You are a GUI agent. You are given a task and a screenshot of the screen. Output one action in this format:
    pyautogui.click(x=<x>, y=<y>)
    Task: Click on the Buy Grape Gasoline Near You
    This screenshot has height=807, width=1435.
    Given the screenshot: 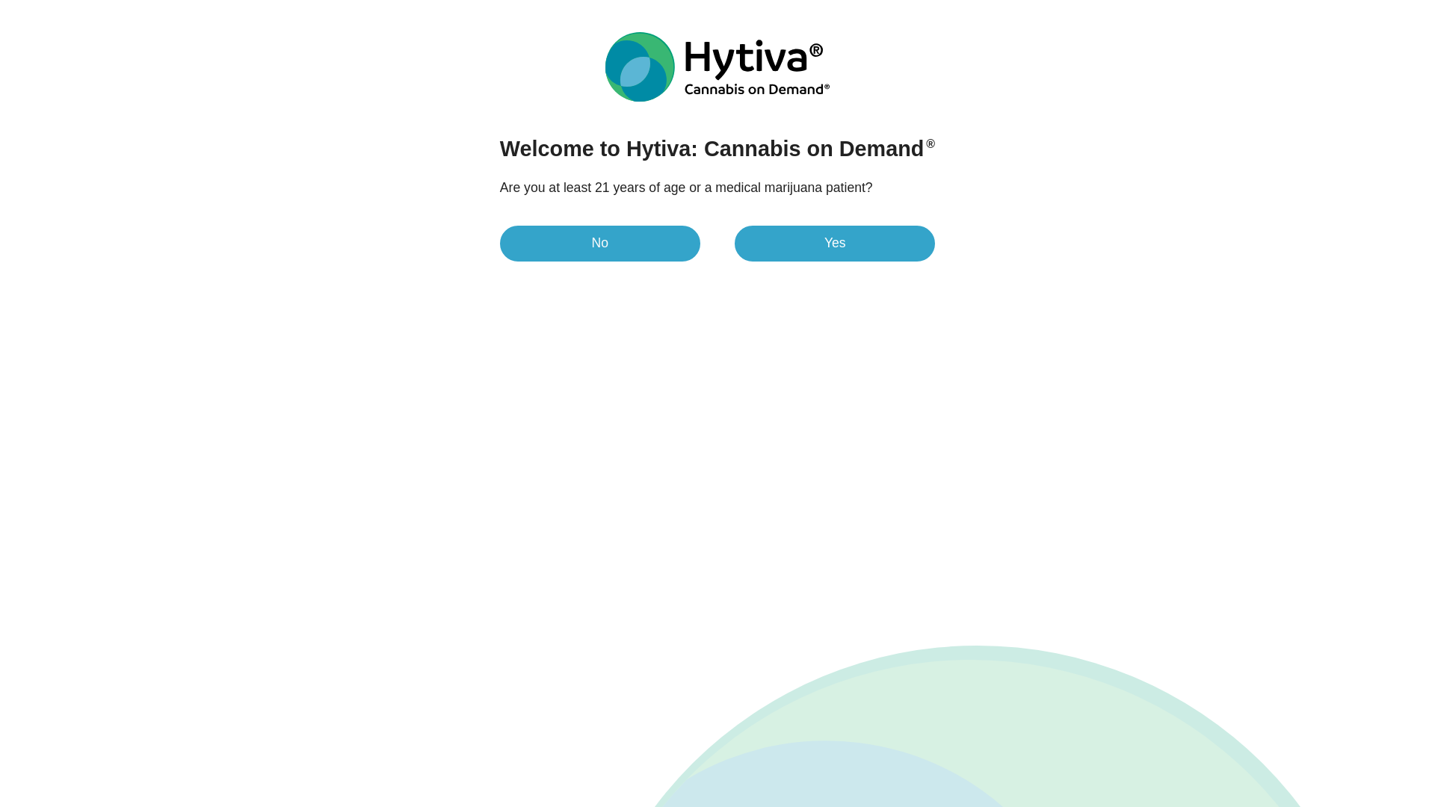 What is the action you would take?
    pyautogui.click(x=1188, y=211)
    